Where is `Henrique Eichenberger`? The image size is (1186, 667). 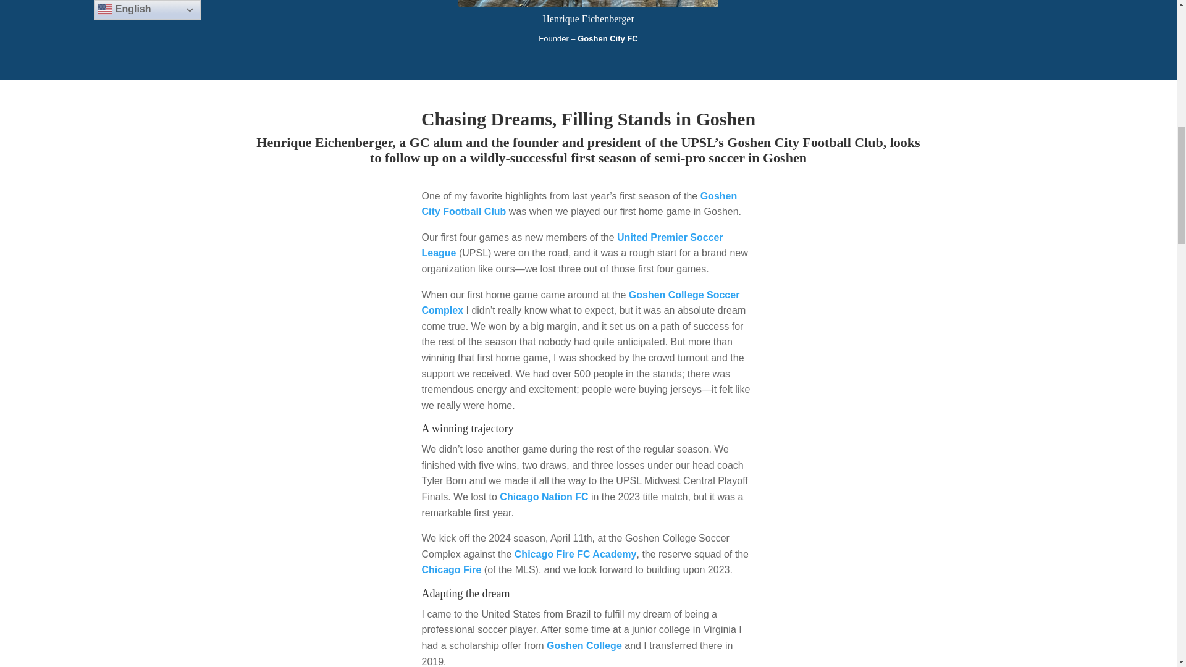
Henrique Eichenberger is located at coordinates (588, 5).